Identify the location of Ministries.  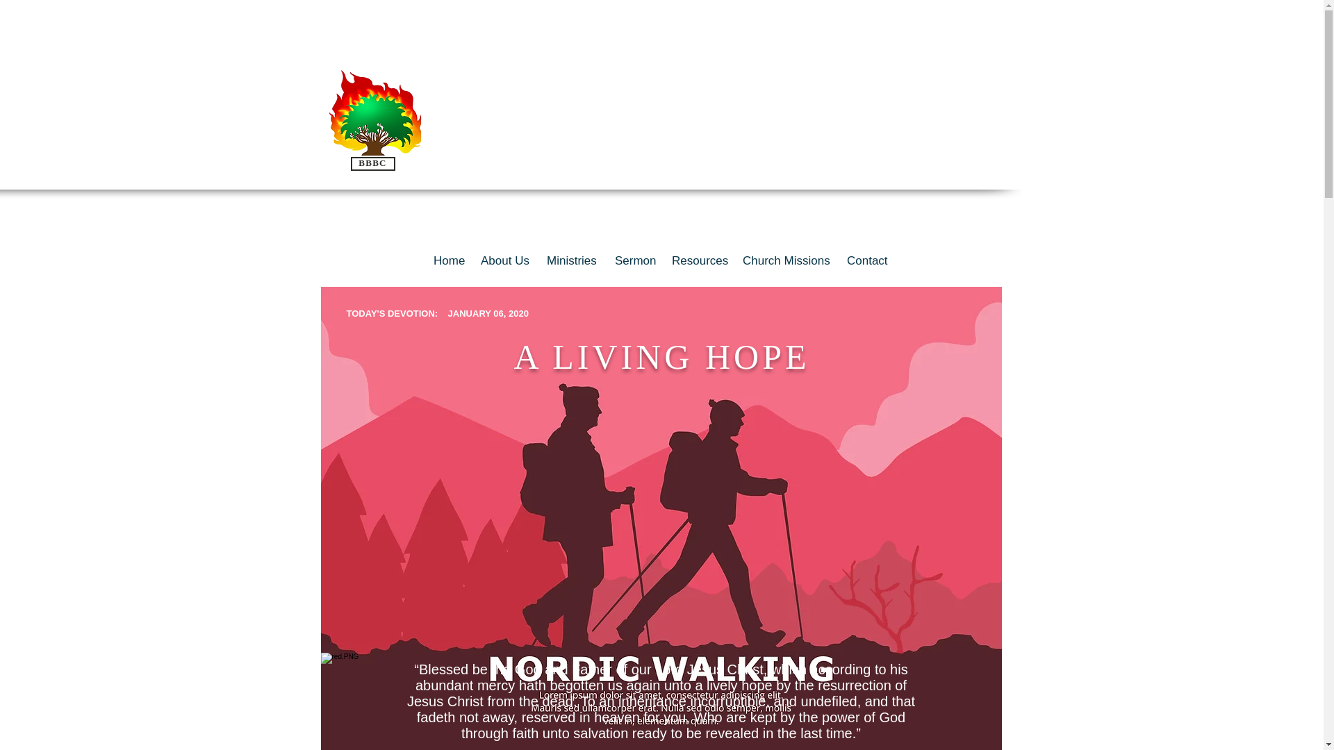
(574, 261).